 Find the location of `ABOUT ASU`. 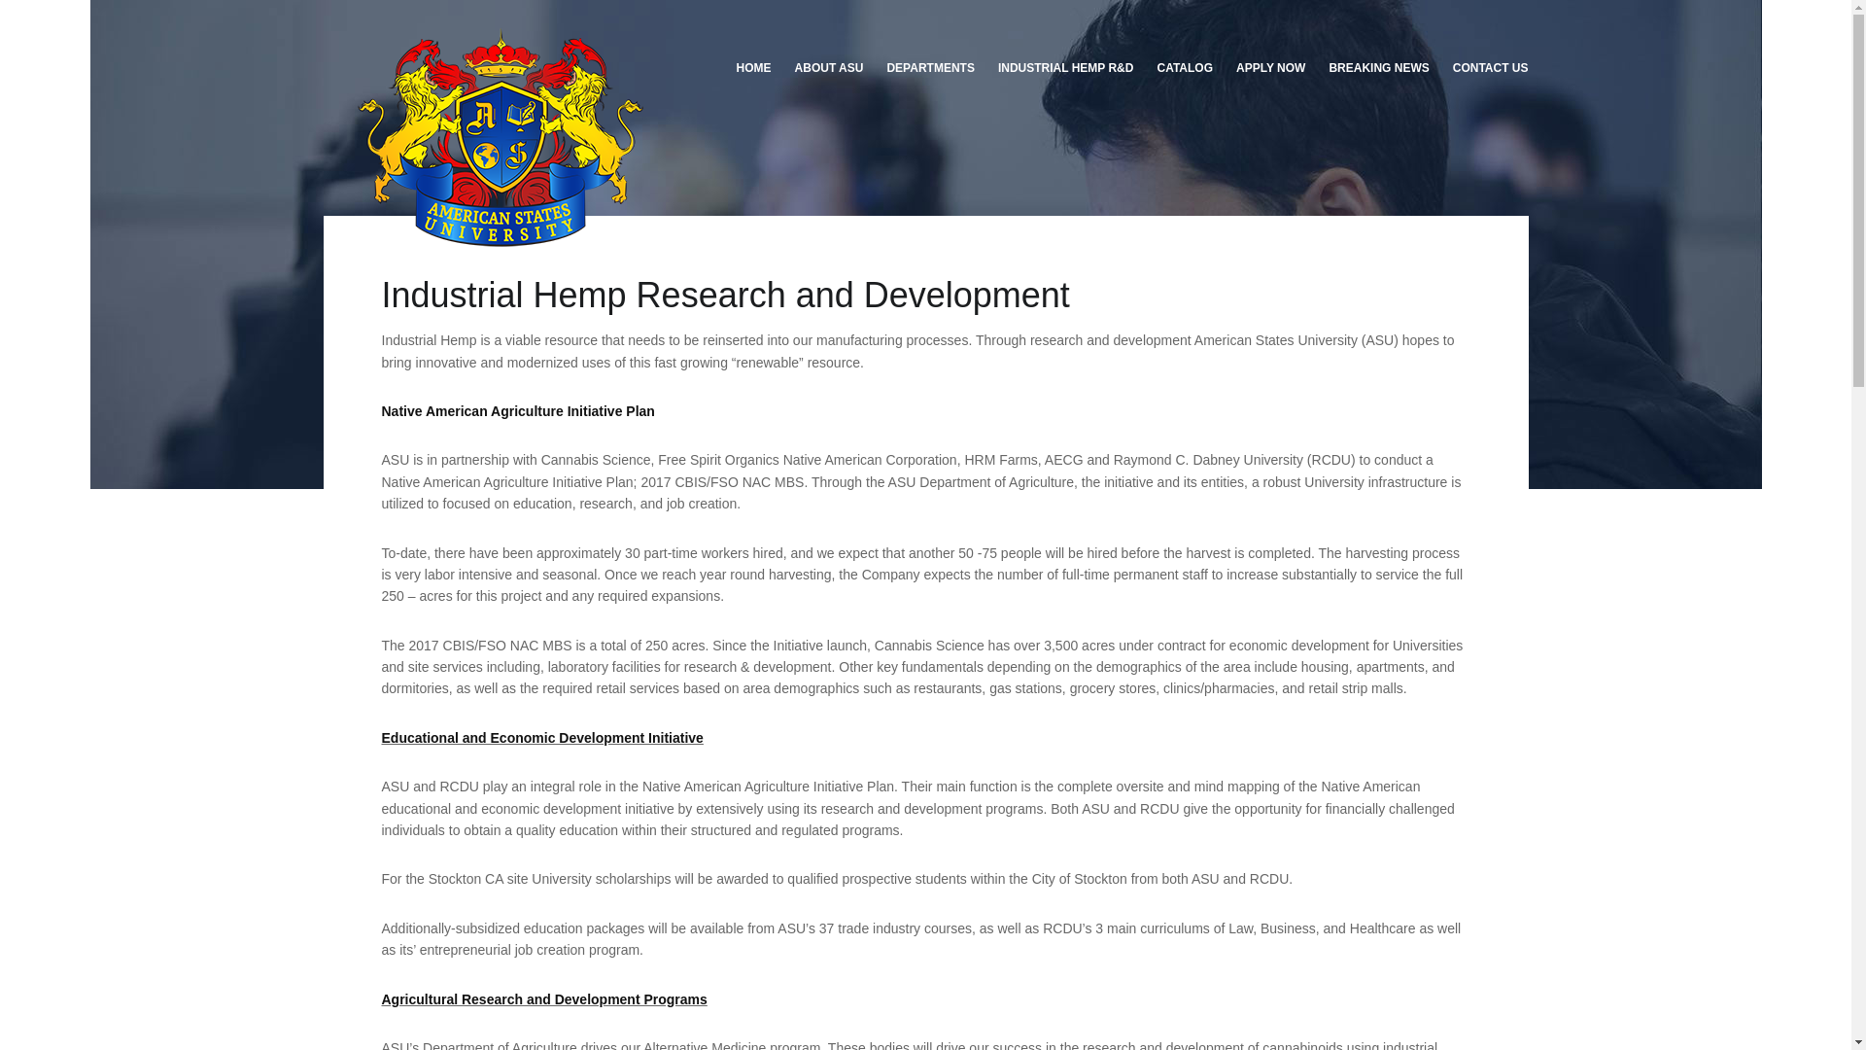

ABOUT ASU is located at coordinates (829, 68).